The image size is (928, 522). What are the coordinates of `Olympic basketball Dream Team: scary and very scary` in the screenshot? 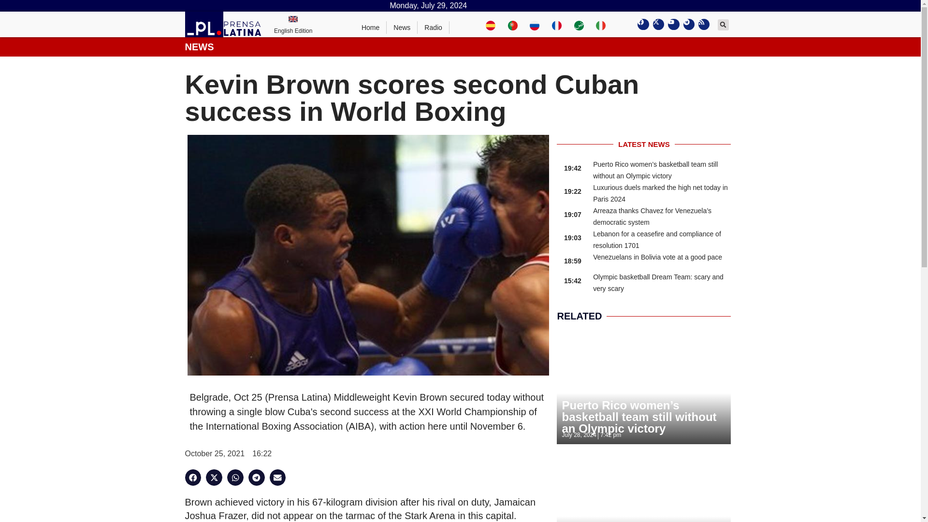 It's located at (658, 282).